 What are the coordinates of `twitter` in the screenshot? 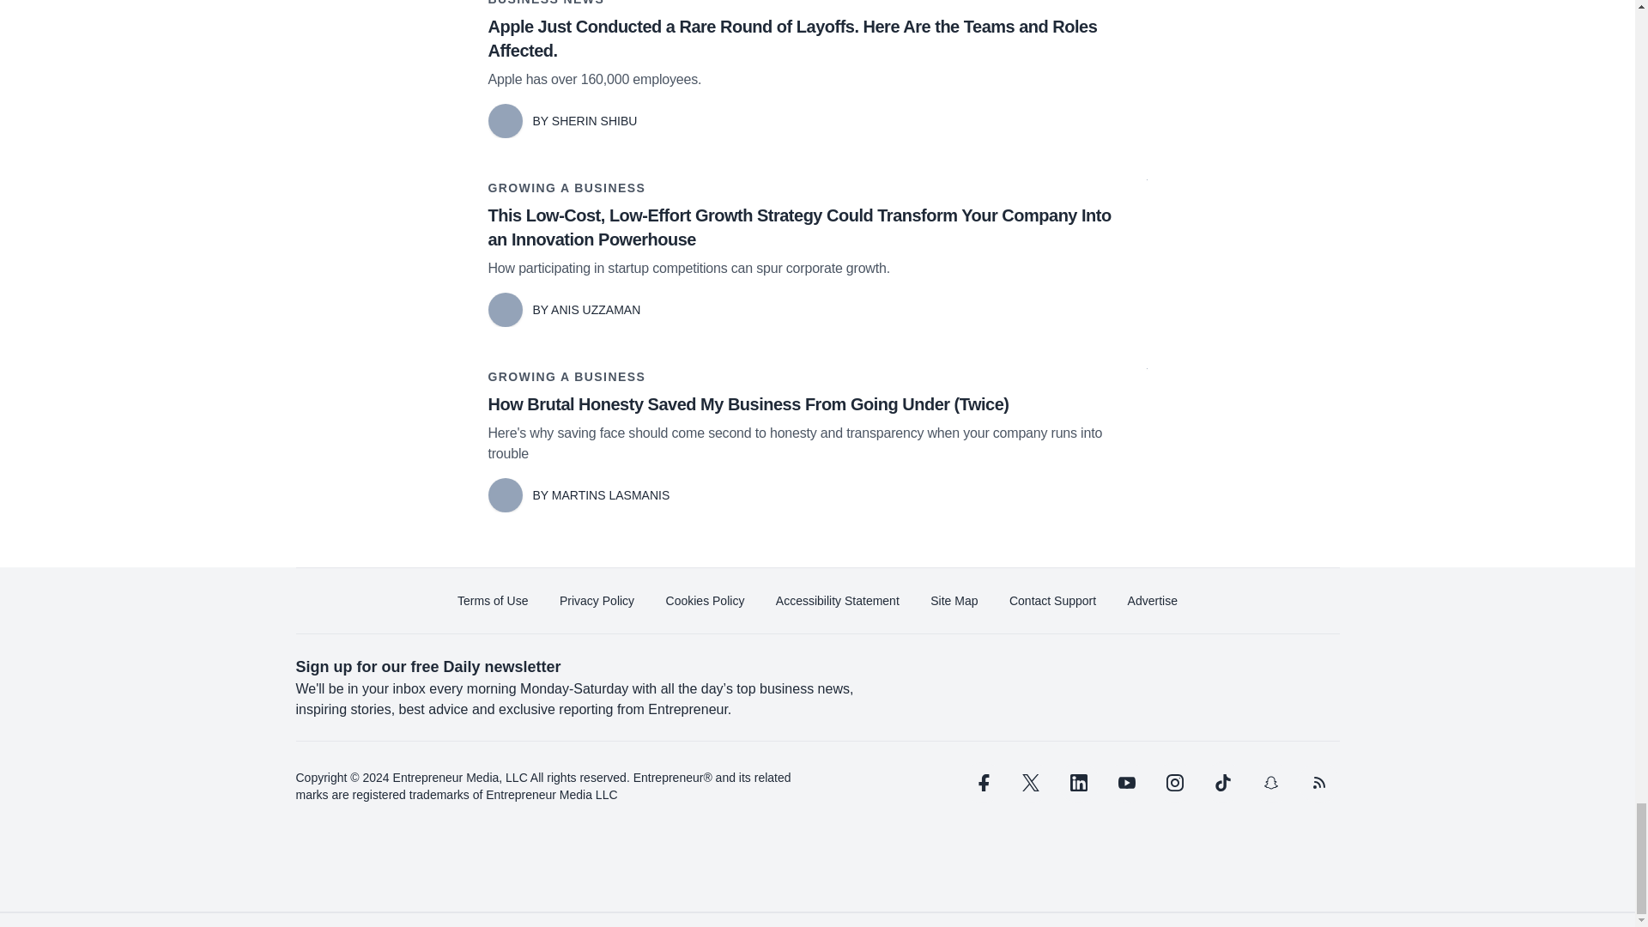 It's located at (1030, 783).